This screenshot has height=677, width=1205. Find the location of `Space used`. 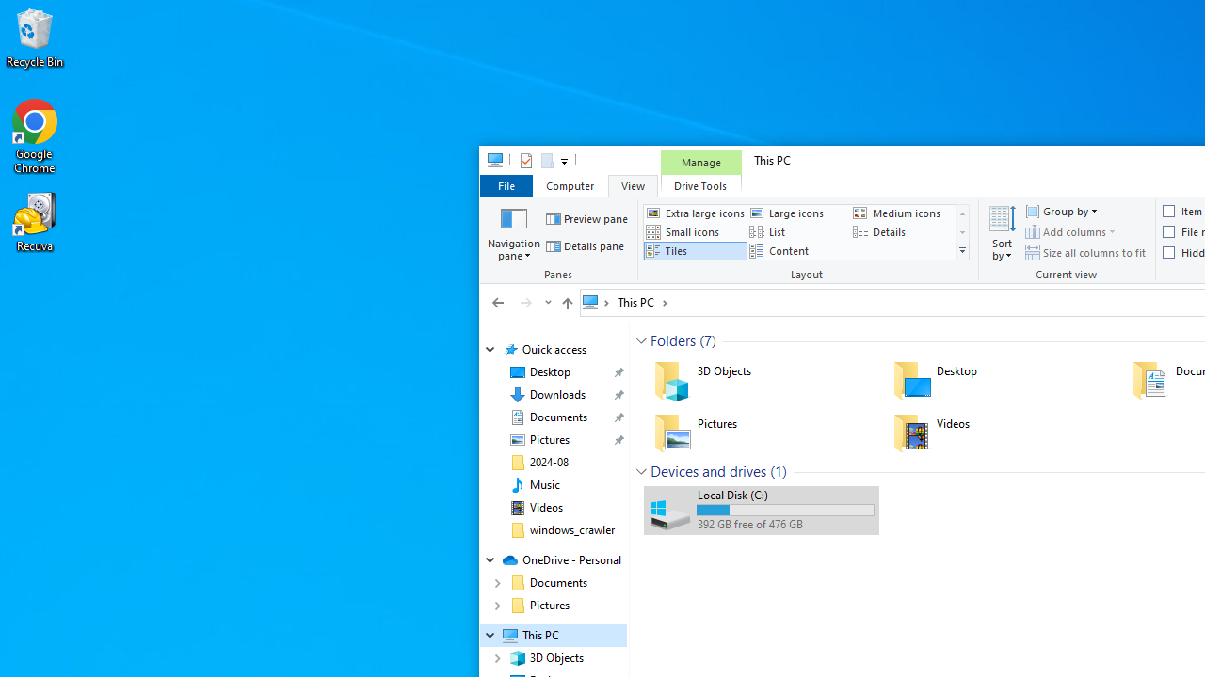

Space used is located at coordinates (785, 510).